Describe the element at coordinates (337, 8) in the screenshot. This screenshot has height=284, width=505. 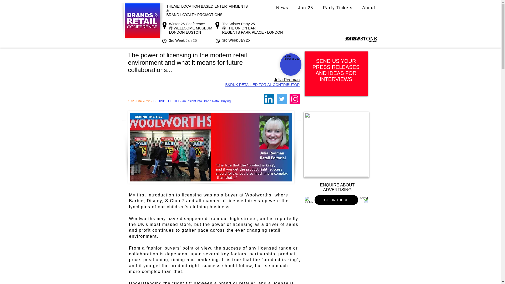
I see `Party Tickets` at that location.